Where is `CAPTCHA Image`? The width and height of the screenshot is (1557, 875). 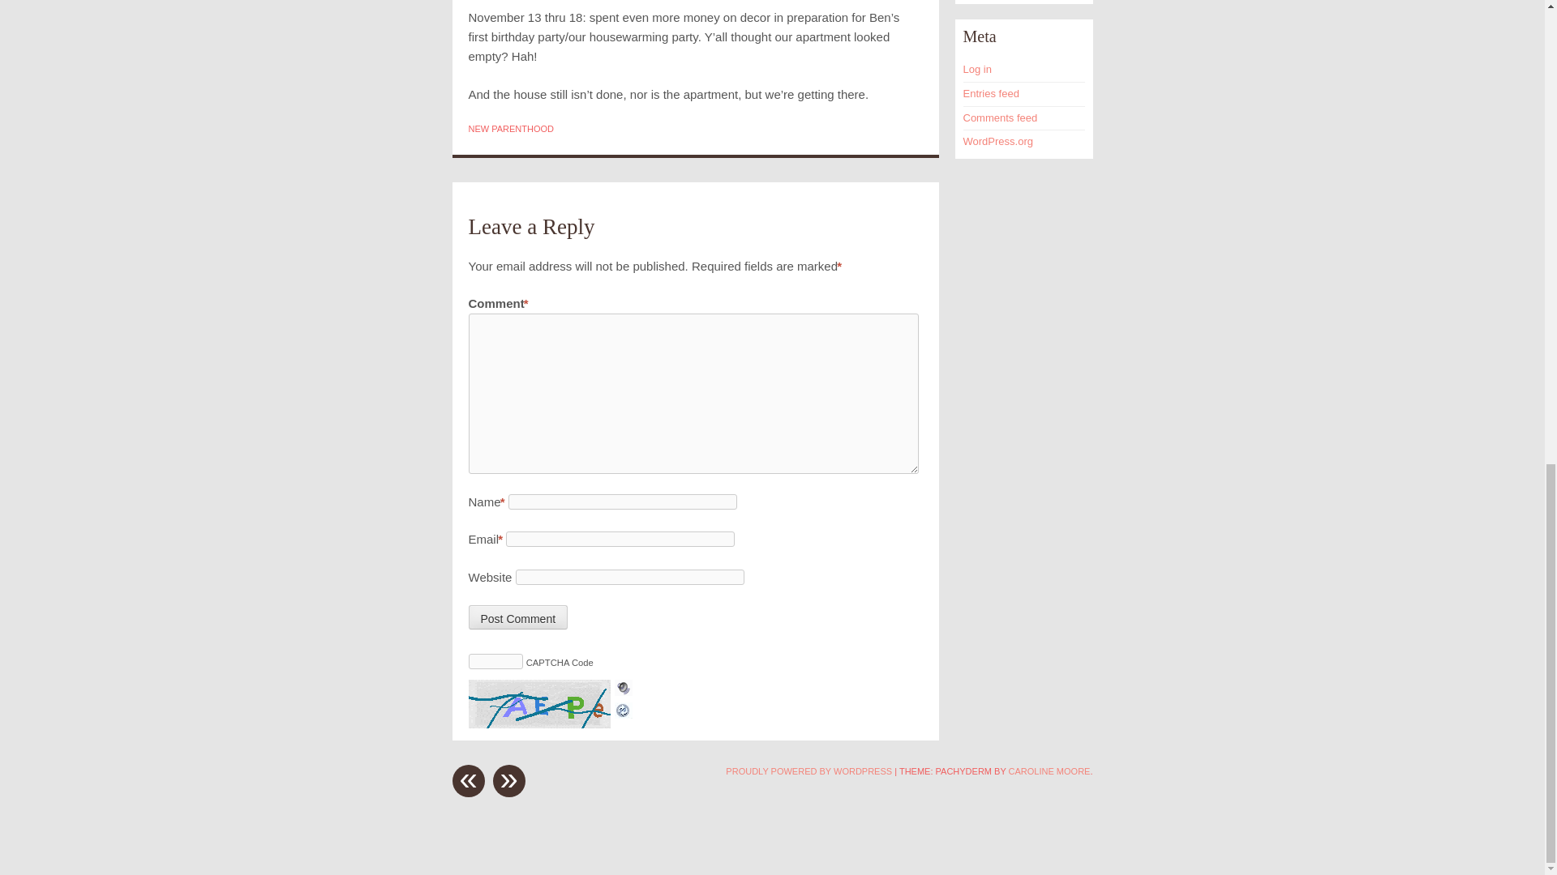
CAPTCHA Image is located at coordinates (542, 703).